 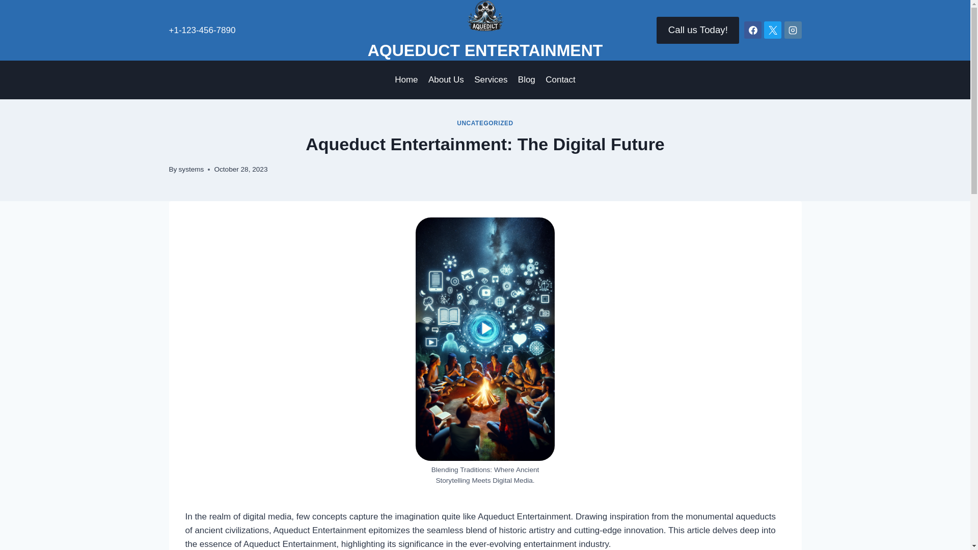 What do you see at coordinates (485, 123) in the screenshot?
I see `UNCATEGORIZED` at bounding box center [485, 123].